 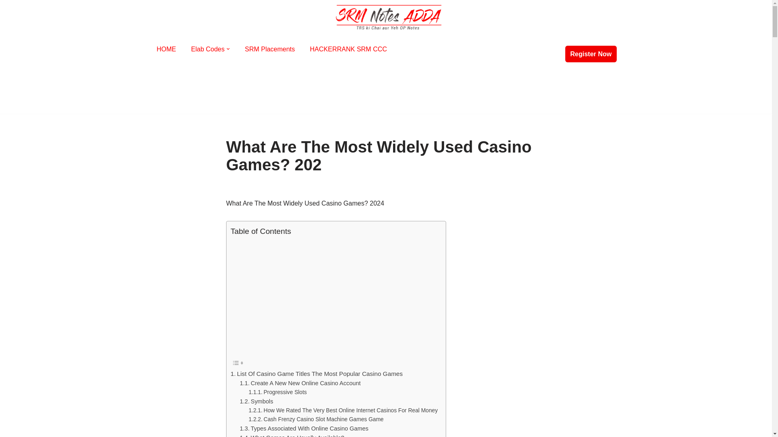 What do you see at coordinates (304, 429) in the screenshot?
I see `Types Associated With Online Casino Games` at bounding box center [304, 429].